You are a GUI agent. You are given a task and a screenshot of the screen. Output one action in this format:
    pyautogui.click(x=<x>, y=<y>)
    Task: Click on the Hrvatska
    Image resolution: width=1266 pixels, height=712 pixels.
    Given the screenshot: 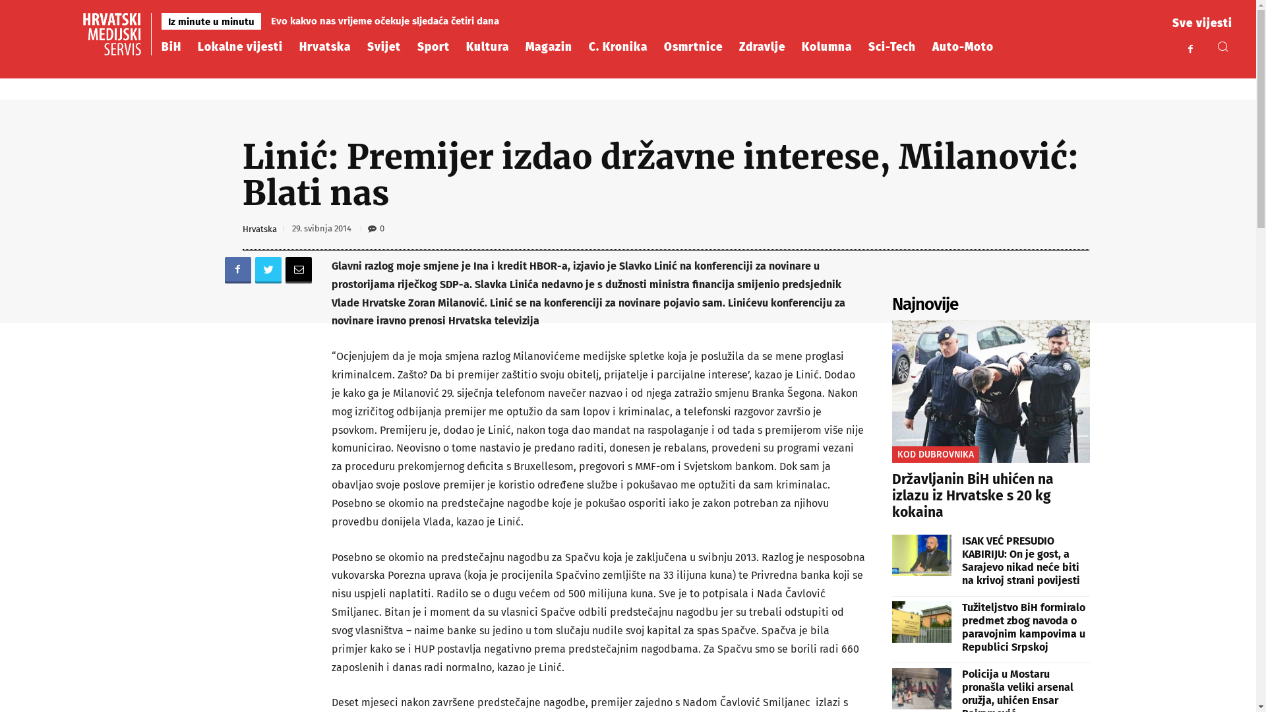 What is the action you would take?
    pyautogui.click(x=260, y=229)
    